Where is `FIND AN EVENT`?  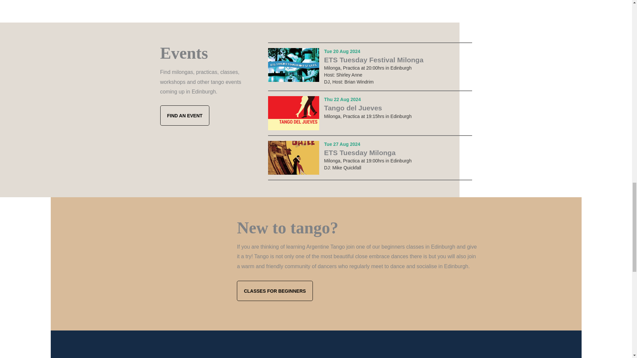
FIND AN EVENT is located at coordinates (184, 115).